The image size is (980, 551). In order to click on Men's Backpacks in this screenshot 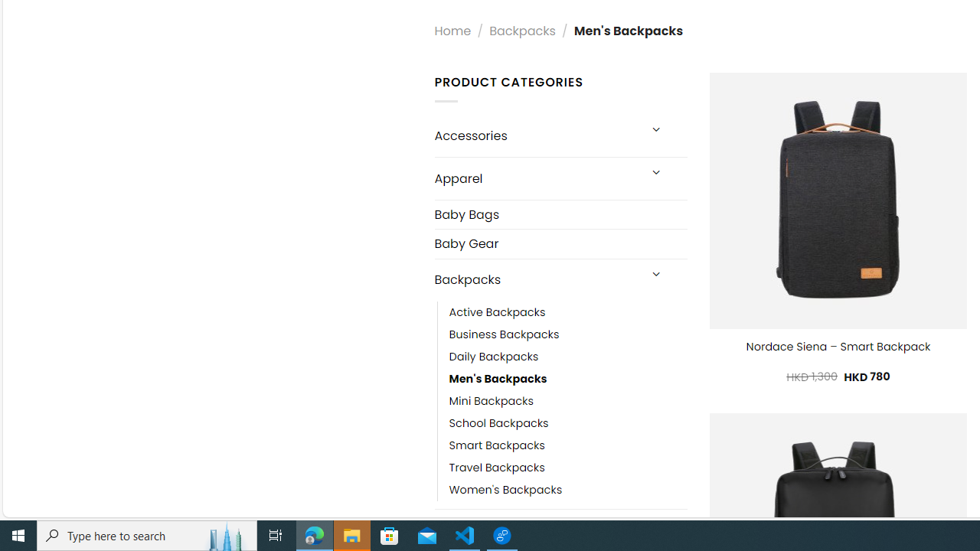, I will do `click(498, 378)`.